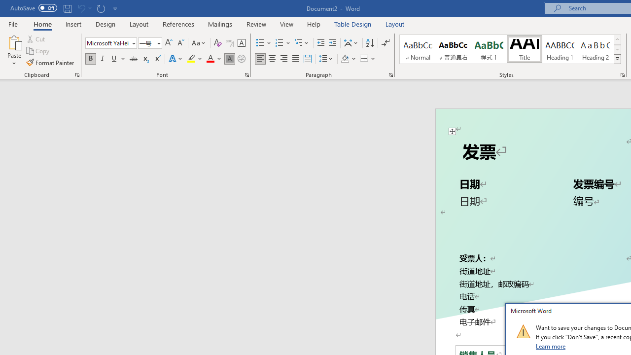 Image resolution: width=631 pixels, height=355 pixels. I want to click on Repeat Default Char Shading, so click(101, 8).